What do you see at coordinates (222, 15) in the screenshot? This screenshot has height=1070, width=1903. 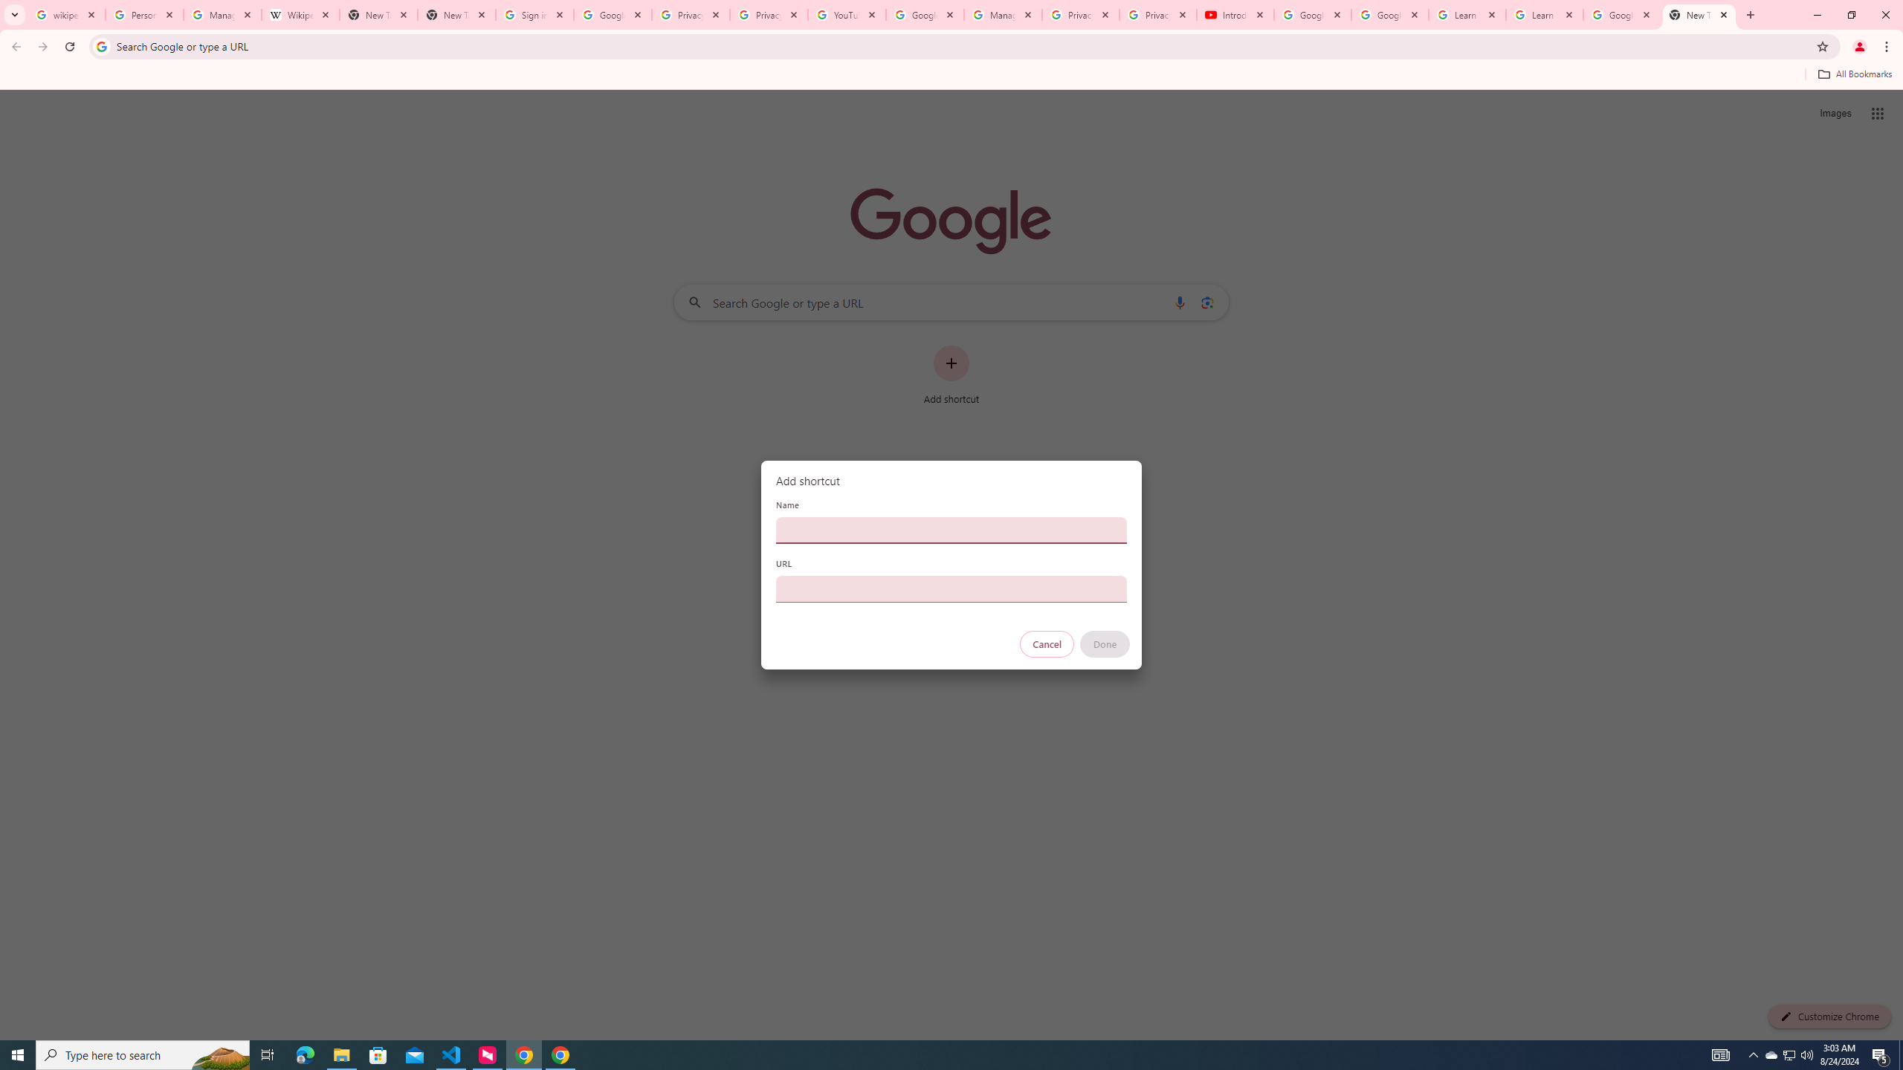 I see `Manage your Location History - Google Search Help` at bounding box center [222, 15].